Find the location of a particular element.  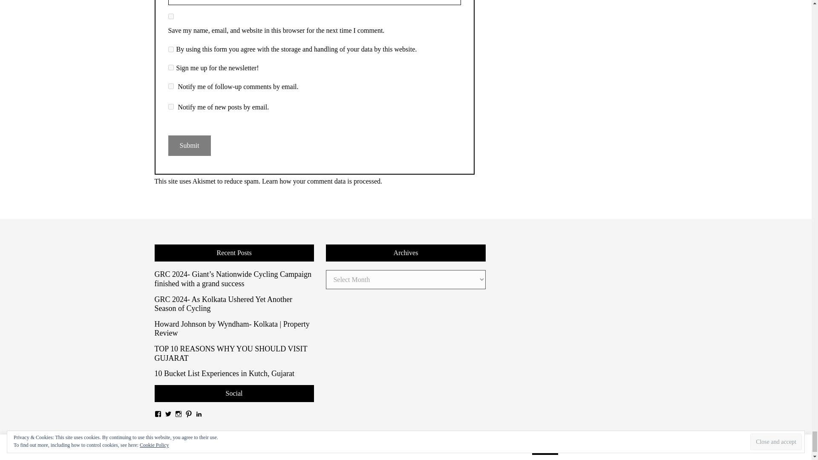

Submit is located at coordinates (189, 146).